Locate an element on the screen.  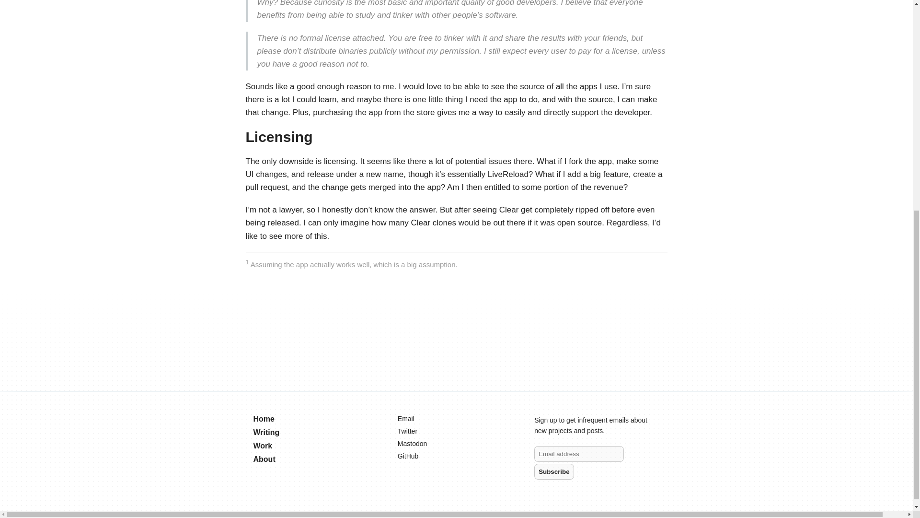
About is located at coordinates (264, 459).